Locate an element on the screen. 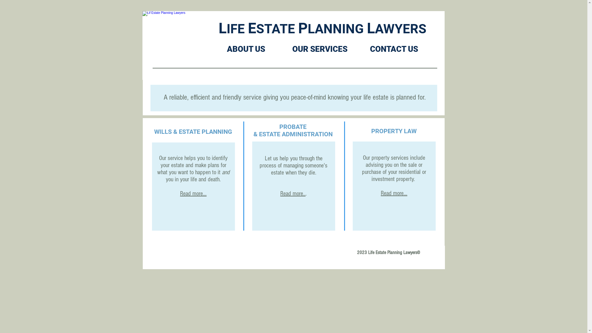 The height and width of the screenshot is (333, 592). ABOUT US is located at coordinates (246, 46).